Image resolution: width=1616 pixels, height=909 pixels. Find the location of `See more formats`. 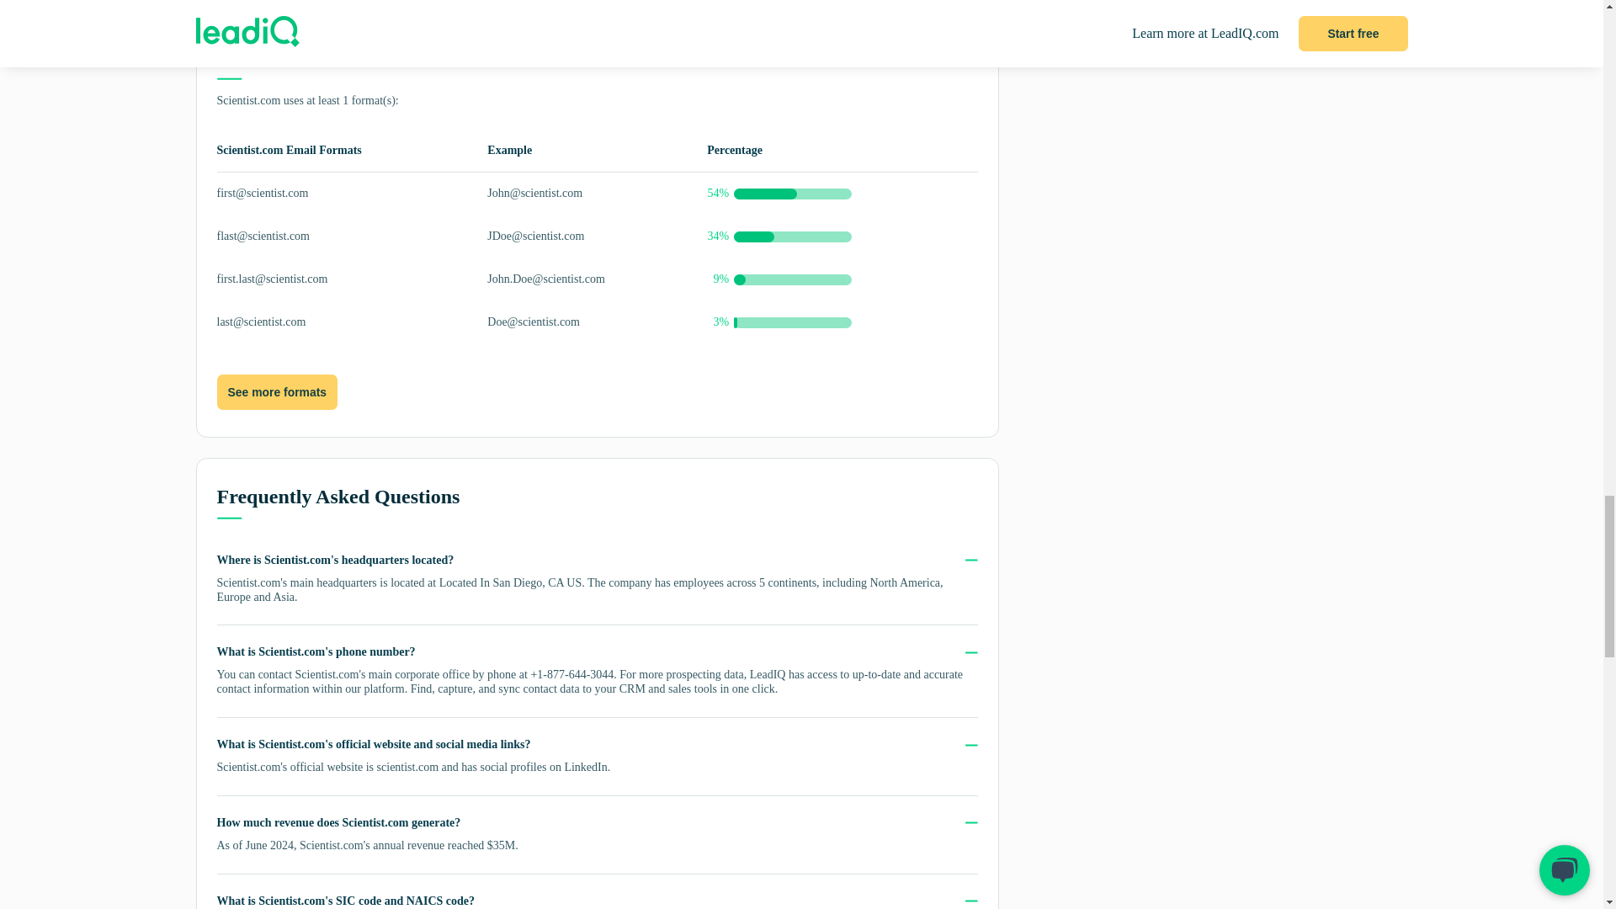

See more formats is located at coordinates (277, 392).